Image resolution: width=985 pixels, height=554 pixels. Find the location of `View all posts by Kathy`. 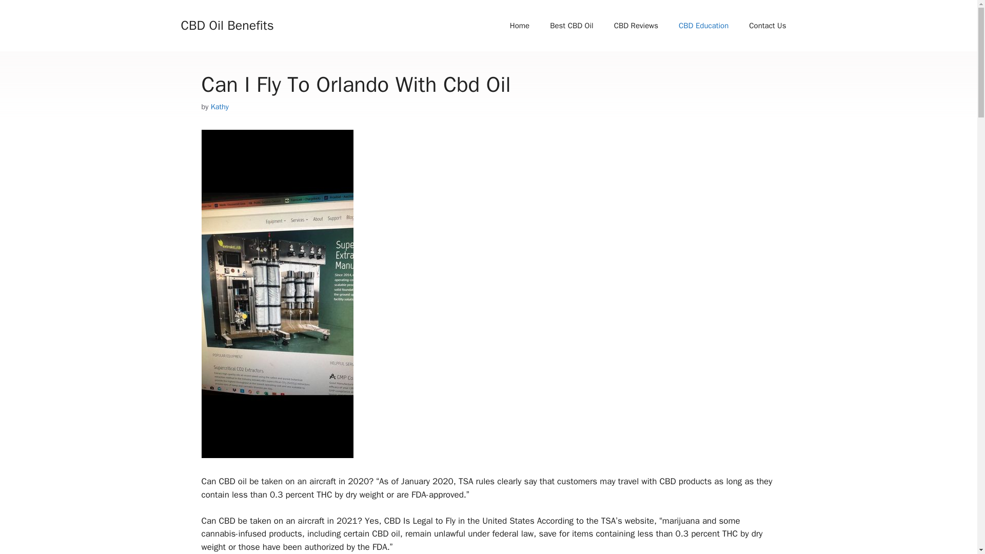

View all posts by Kathy is located at coordinates (220, 107).